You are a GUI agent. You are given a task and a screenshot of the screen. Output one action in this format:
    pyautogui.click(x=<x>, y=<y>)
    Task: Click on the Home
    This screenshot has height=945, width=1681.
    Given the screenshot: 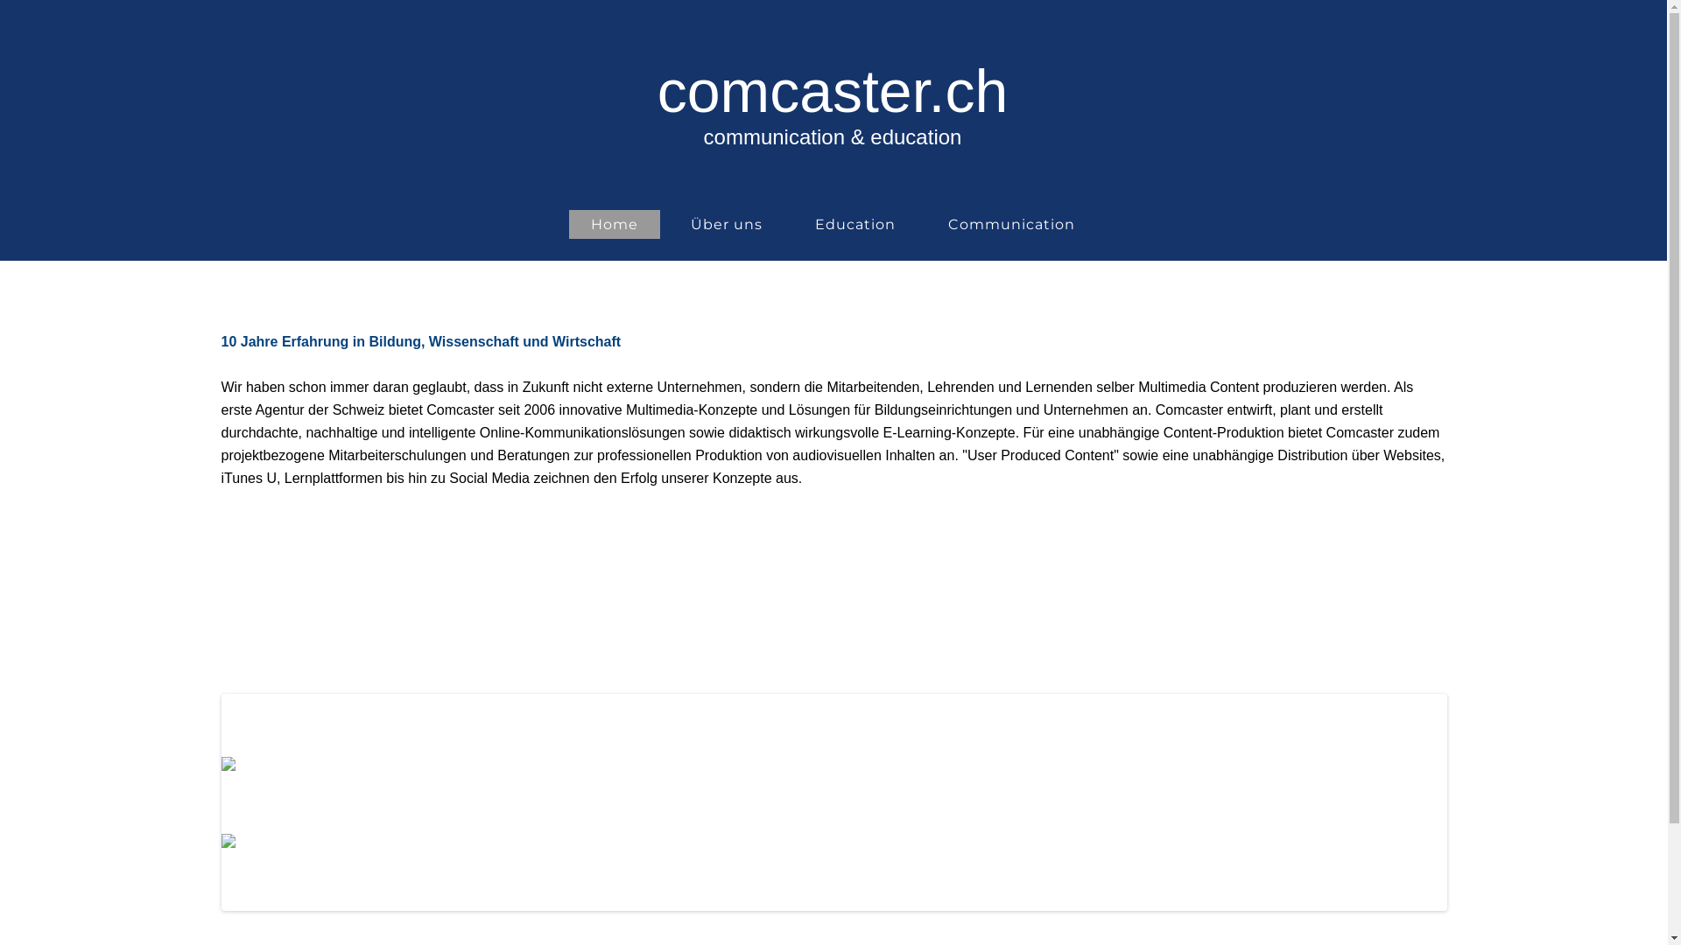 What is the action you would take?
    pyautogui.click(x=615, y=224)
    